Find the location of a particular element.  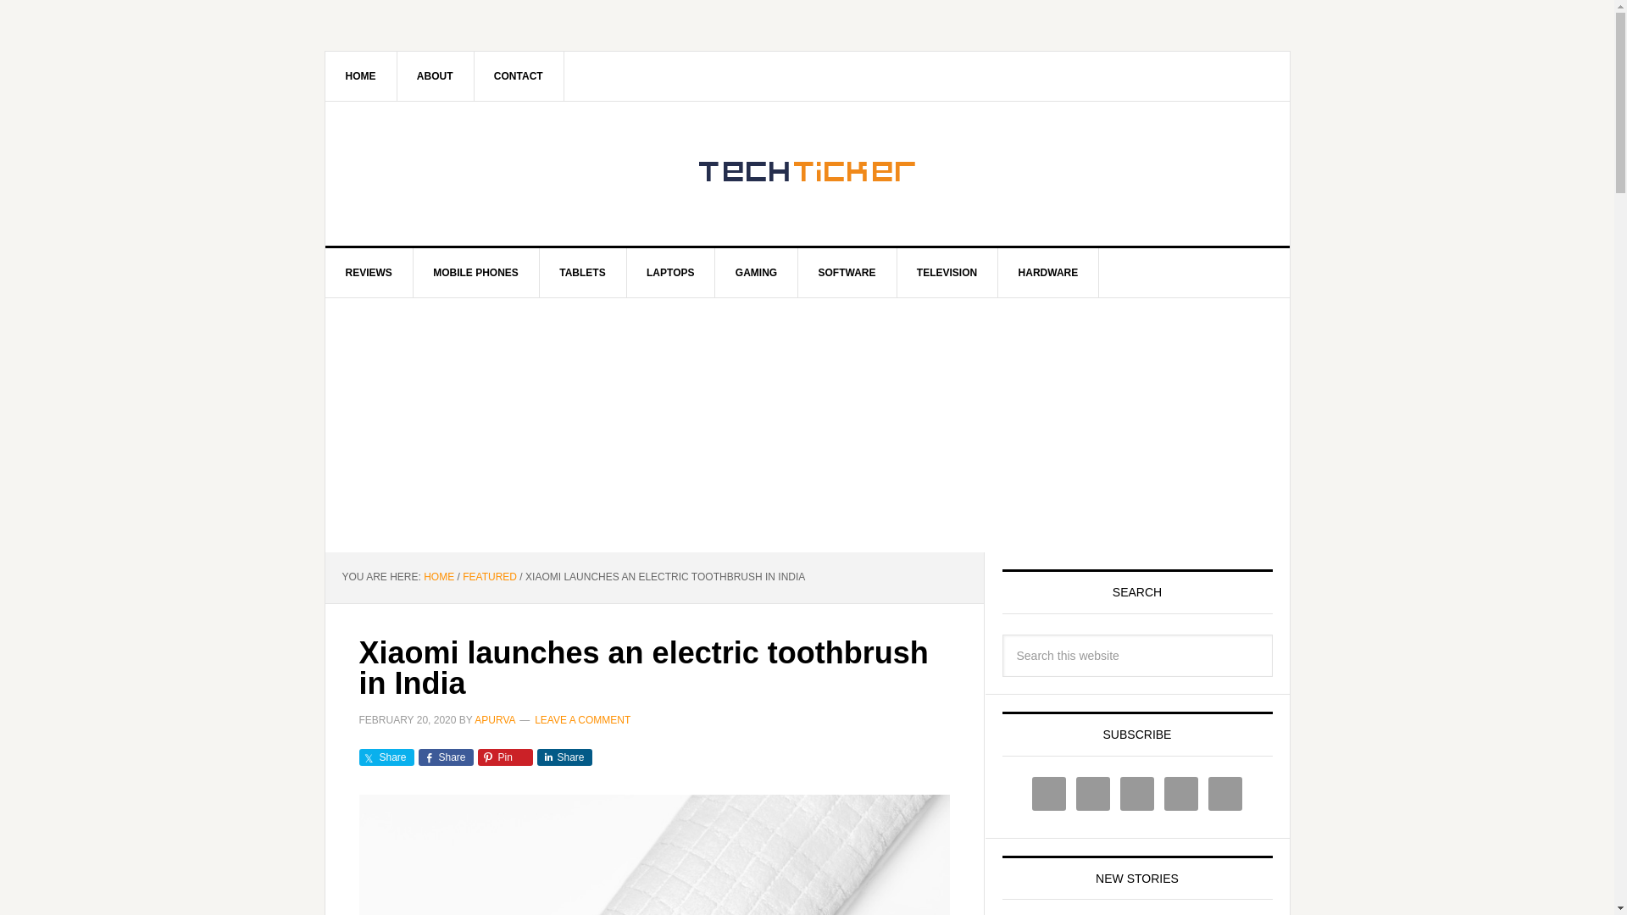

TELEVISION is located at coordinates (947, 273).